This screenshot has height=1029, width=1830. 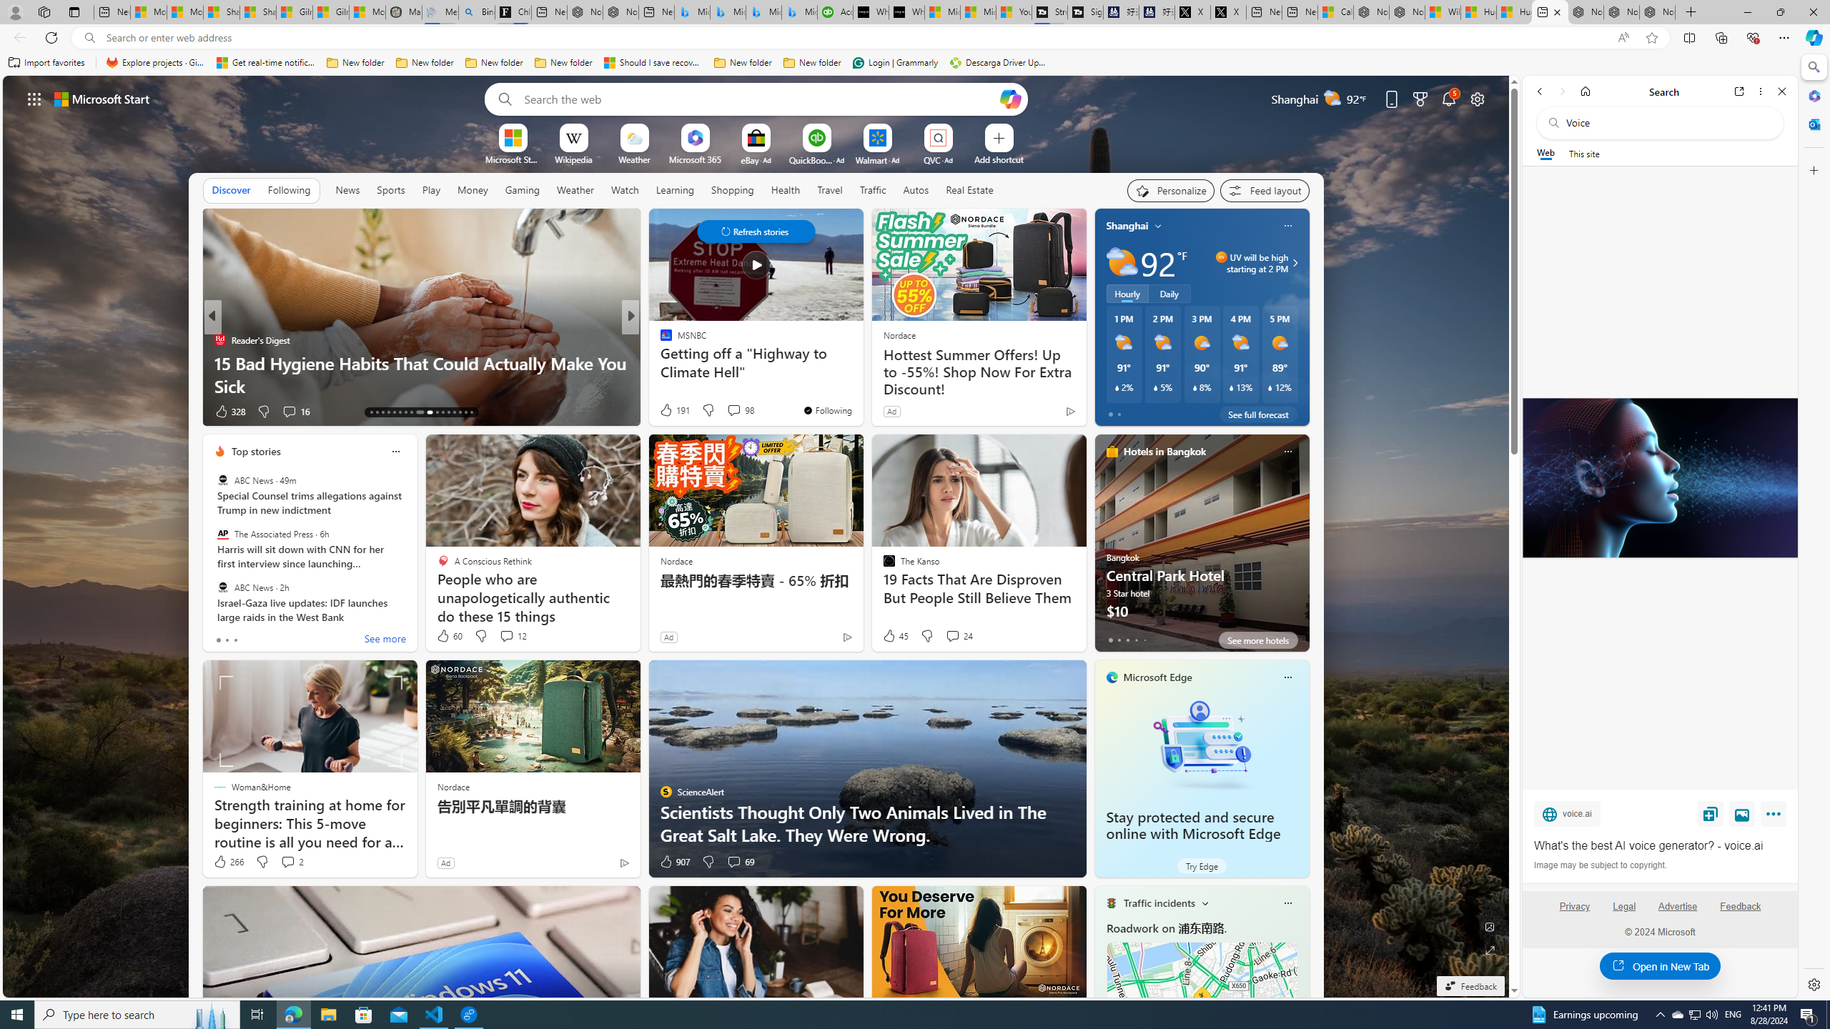 What do you see at coordinates (708, 862) in the screenshot?
I see `Dislike` at bounding box center [708, 862].